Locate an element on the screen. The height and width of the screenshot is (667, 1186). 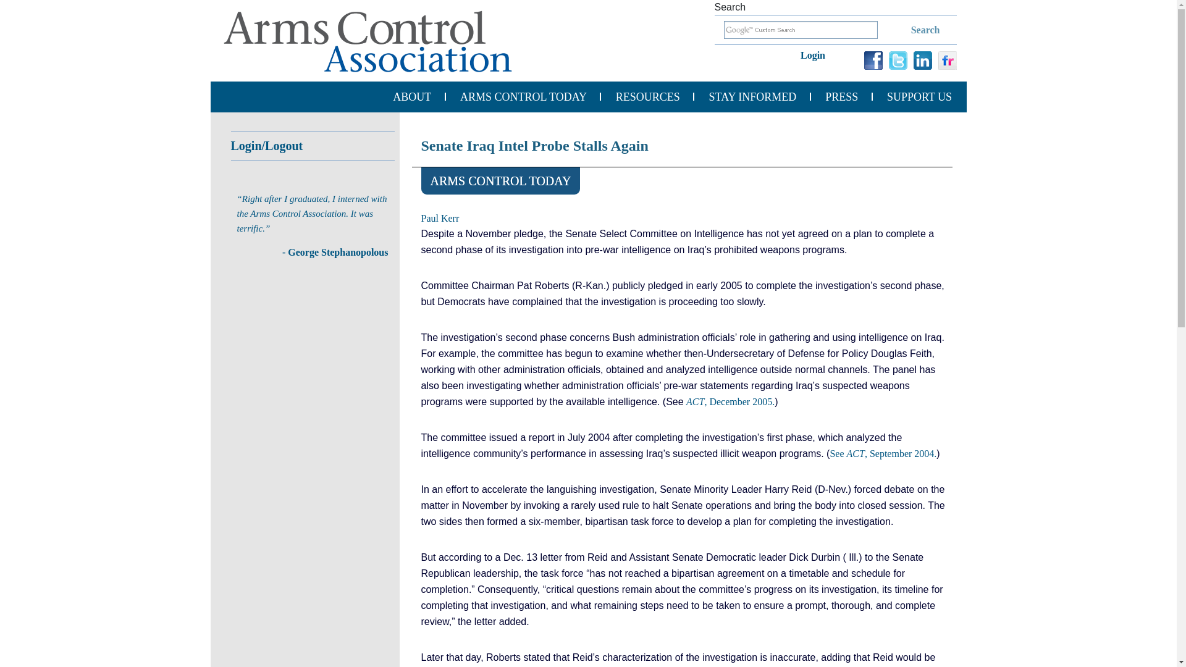
STAY INFORMED is located at coordinates (752, 96).